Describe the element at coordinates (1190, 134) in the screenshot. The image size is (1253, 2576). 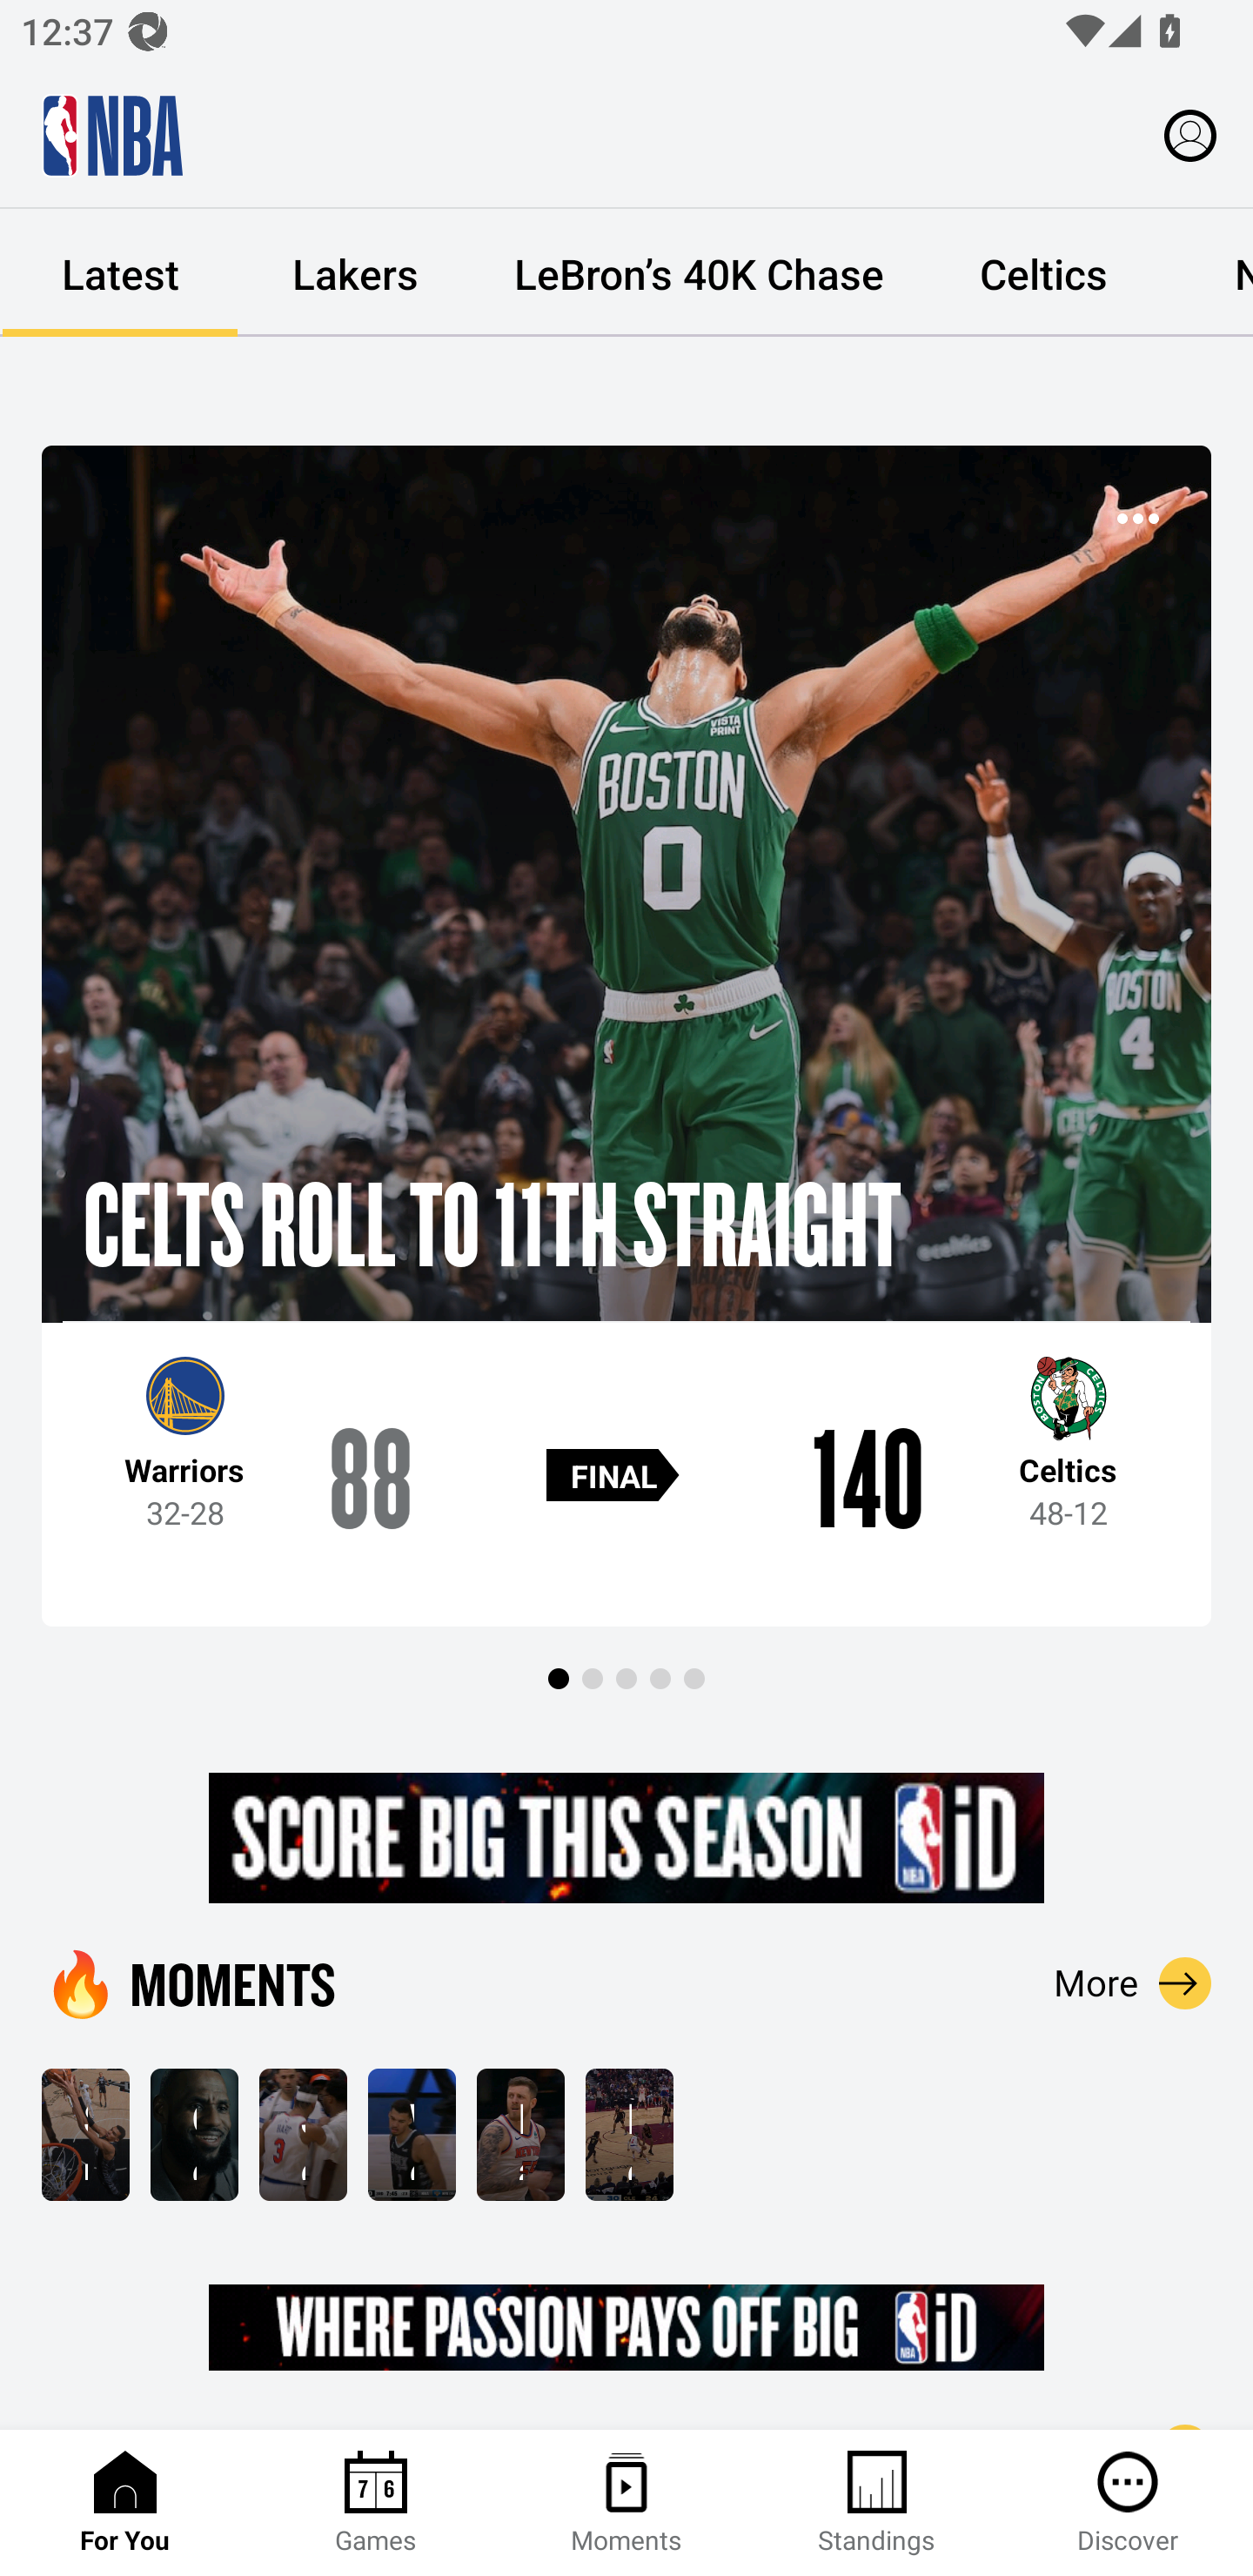
I see `Profile` at that location.